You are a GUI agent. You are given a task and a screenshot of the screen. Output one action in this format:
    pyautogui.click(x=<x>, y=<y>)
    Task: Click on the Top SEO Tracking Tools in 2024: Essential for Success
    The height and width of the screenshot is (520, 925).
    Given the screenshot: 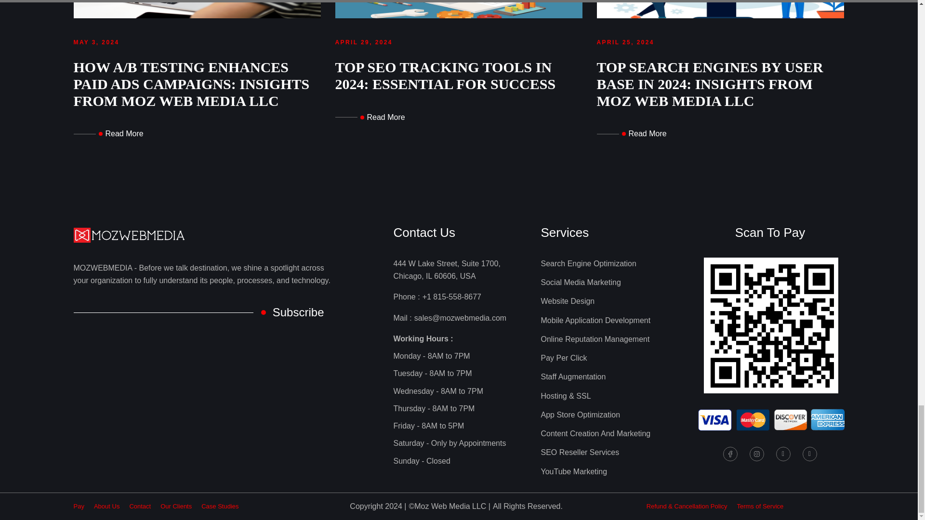 What is the action you would take?
    pyautogui.click(x=370, y=117)
    